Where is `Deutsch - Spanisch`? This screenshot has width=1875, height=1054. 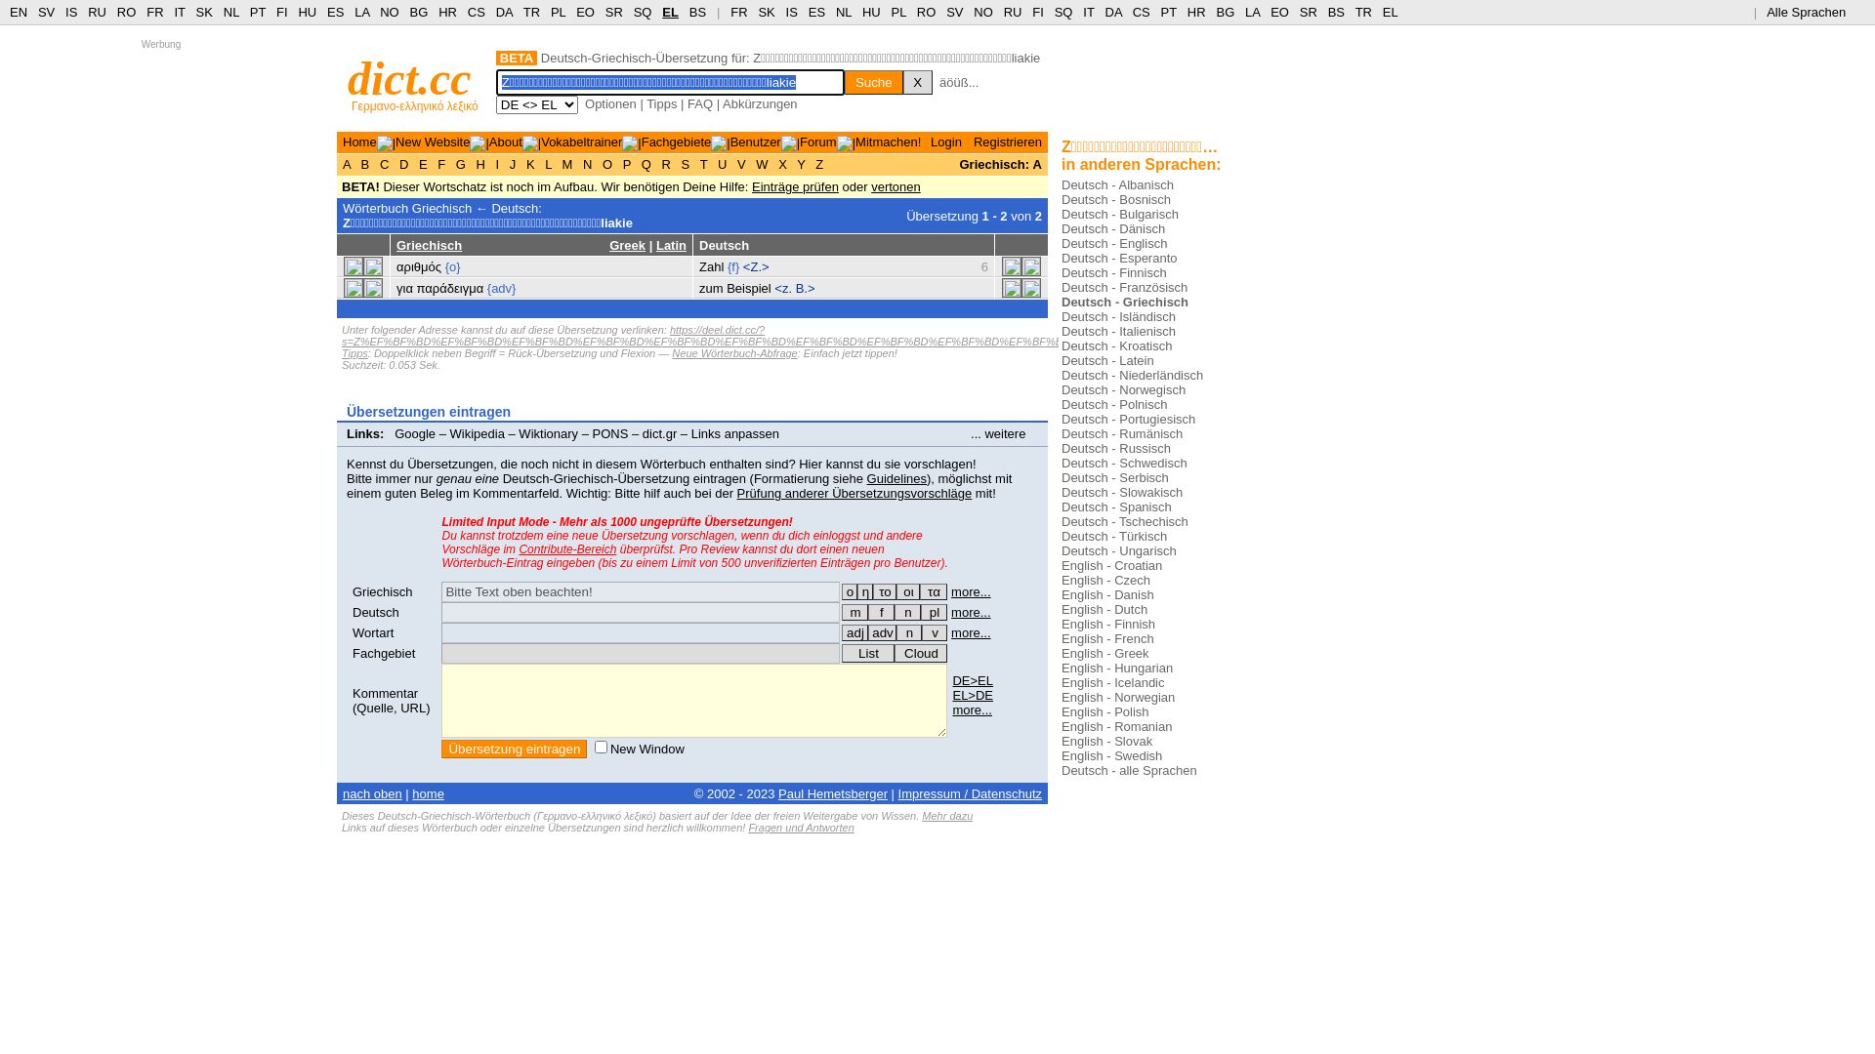
Deutsch - Spanisch is located at coordinates (1117, 507).